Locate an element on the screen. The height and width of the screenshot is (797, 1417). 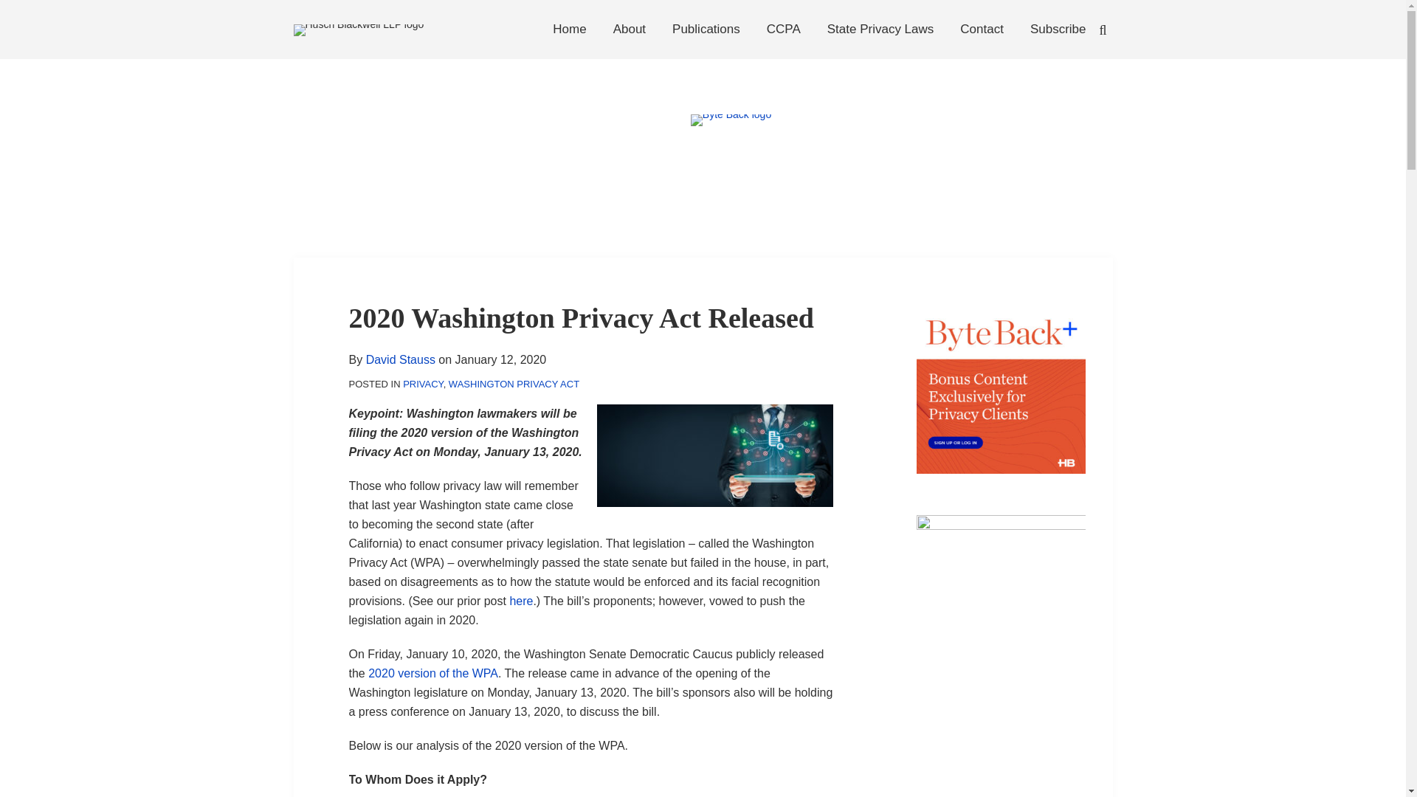
Publications is located at coordinates (706, 30).